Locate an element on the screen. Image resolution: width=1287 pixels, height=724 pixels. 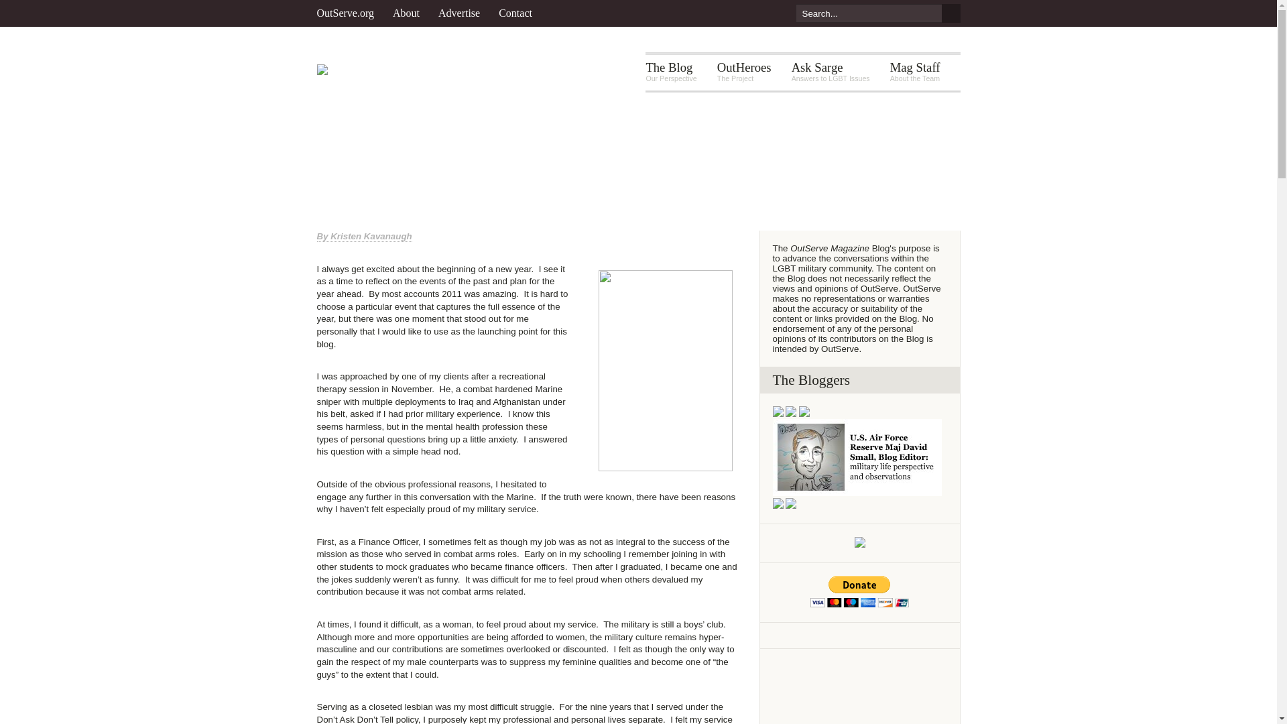
Facebook is located at coordinates (721, 13).